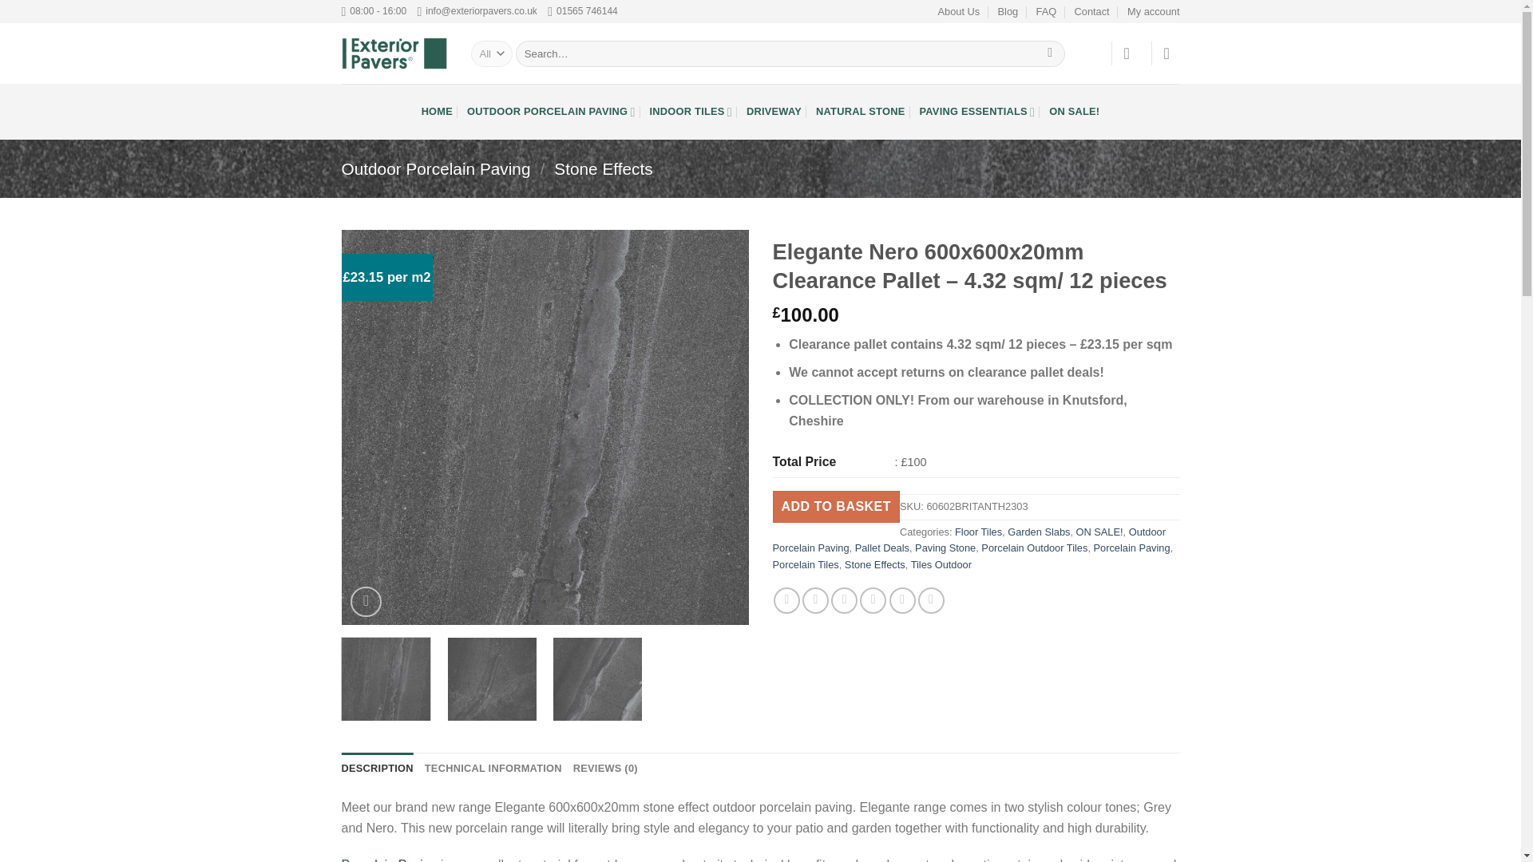  Describe the element at coordinates (582, 11) in the screenshot. I see `01565 746144` at that location.